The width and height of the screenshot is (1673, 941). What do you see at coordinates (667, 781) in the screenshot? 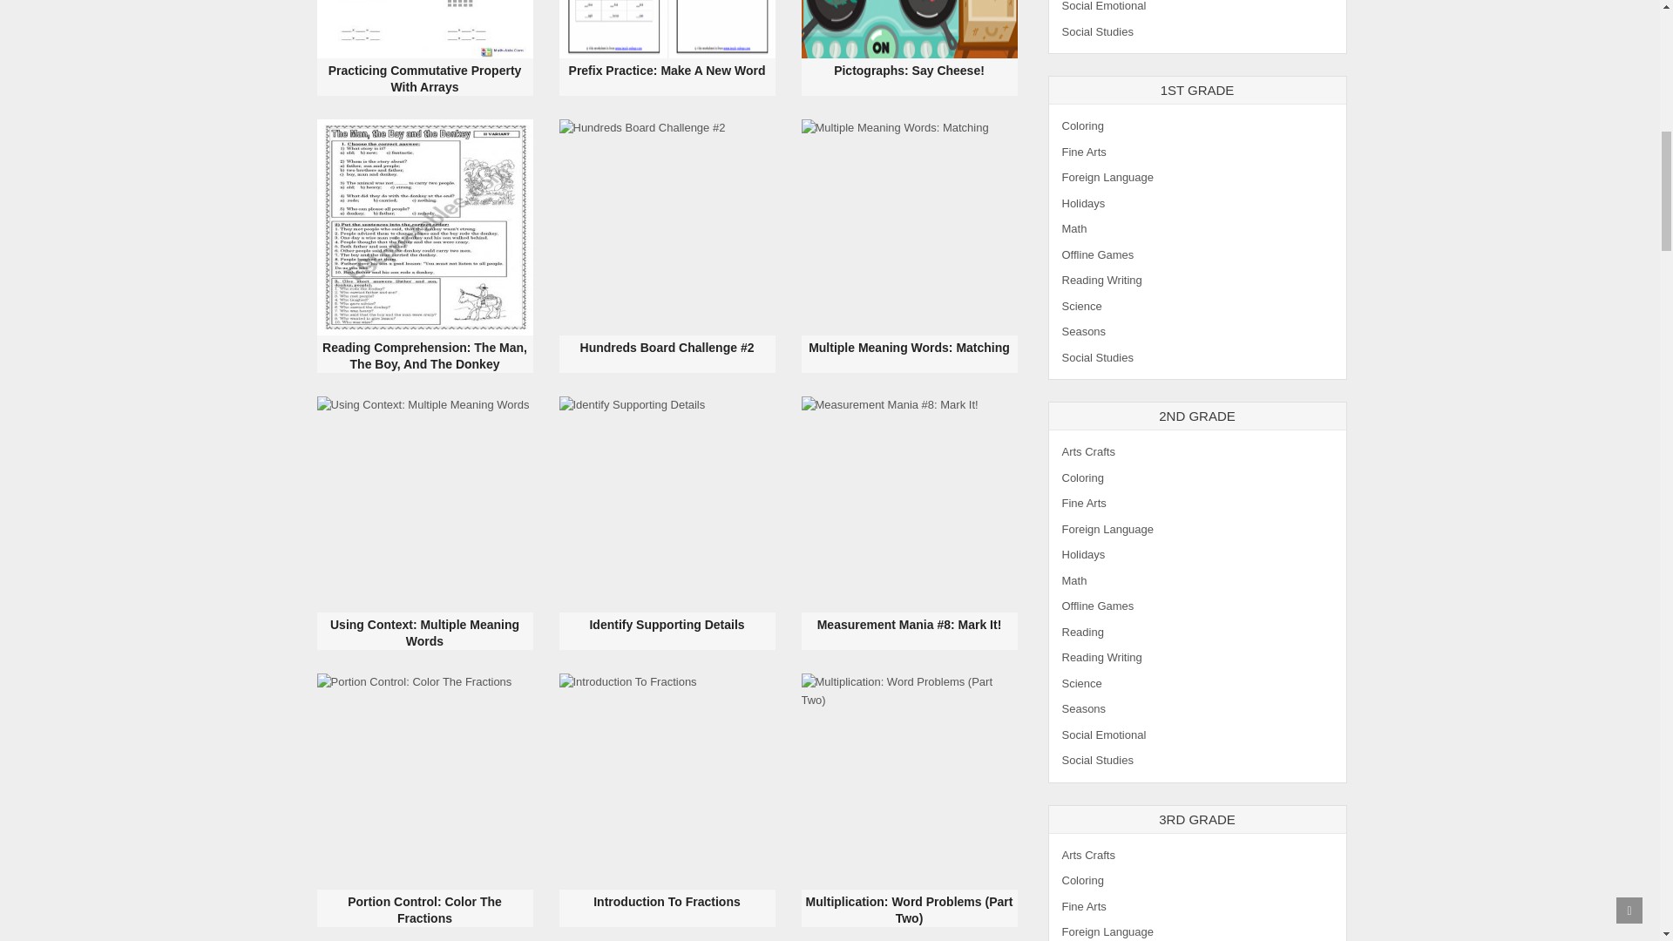
I see `Introduction To Fractions` at bounding box center [667, 781].